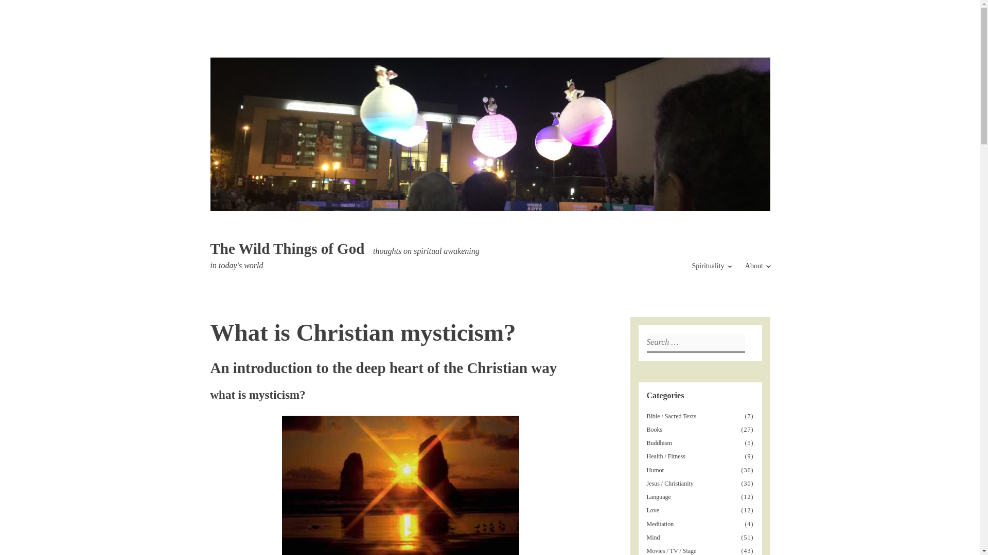  What do you see at coordinates (660, 497) in the screenshot?
I see `Language` at bounding box center [660, 497].